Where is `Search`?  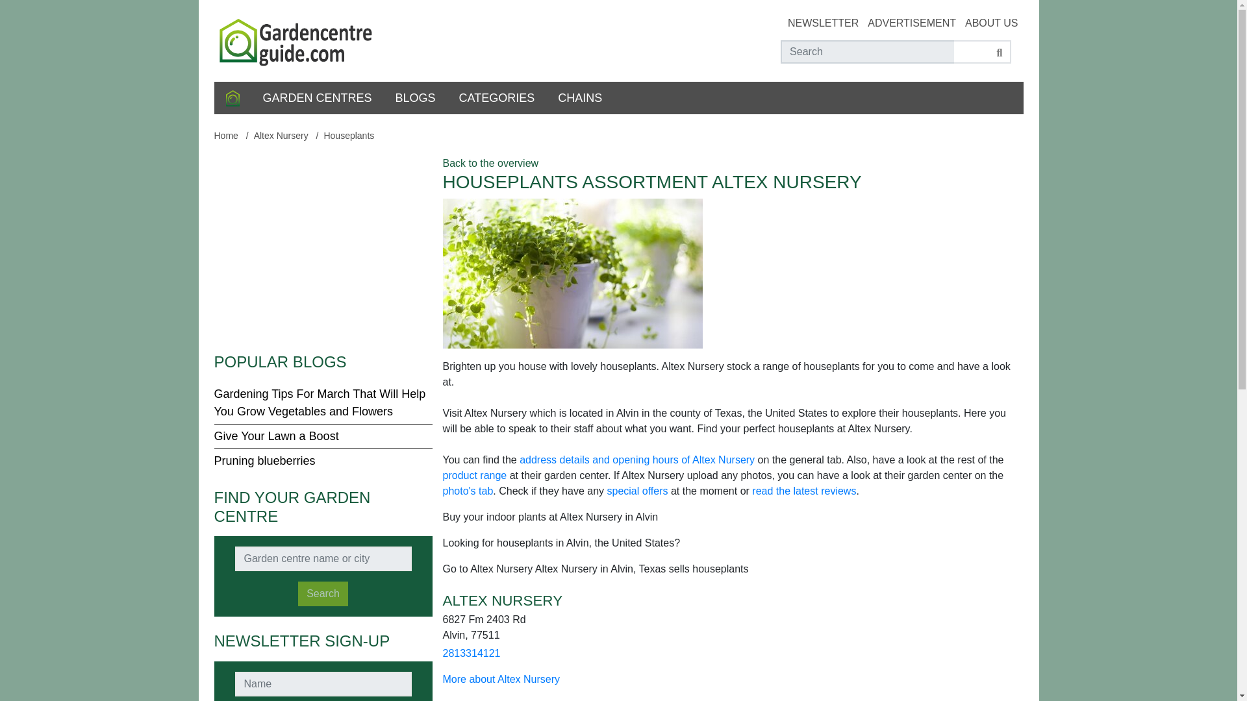 Search is located at coordinates (322, 594).